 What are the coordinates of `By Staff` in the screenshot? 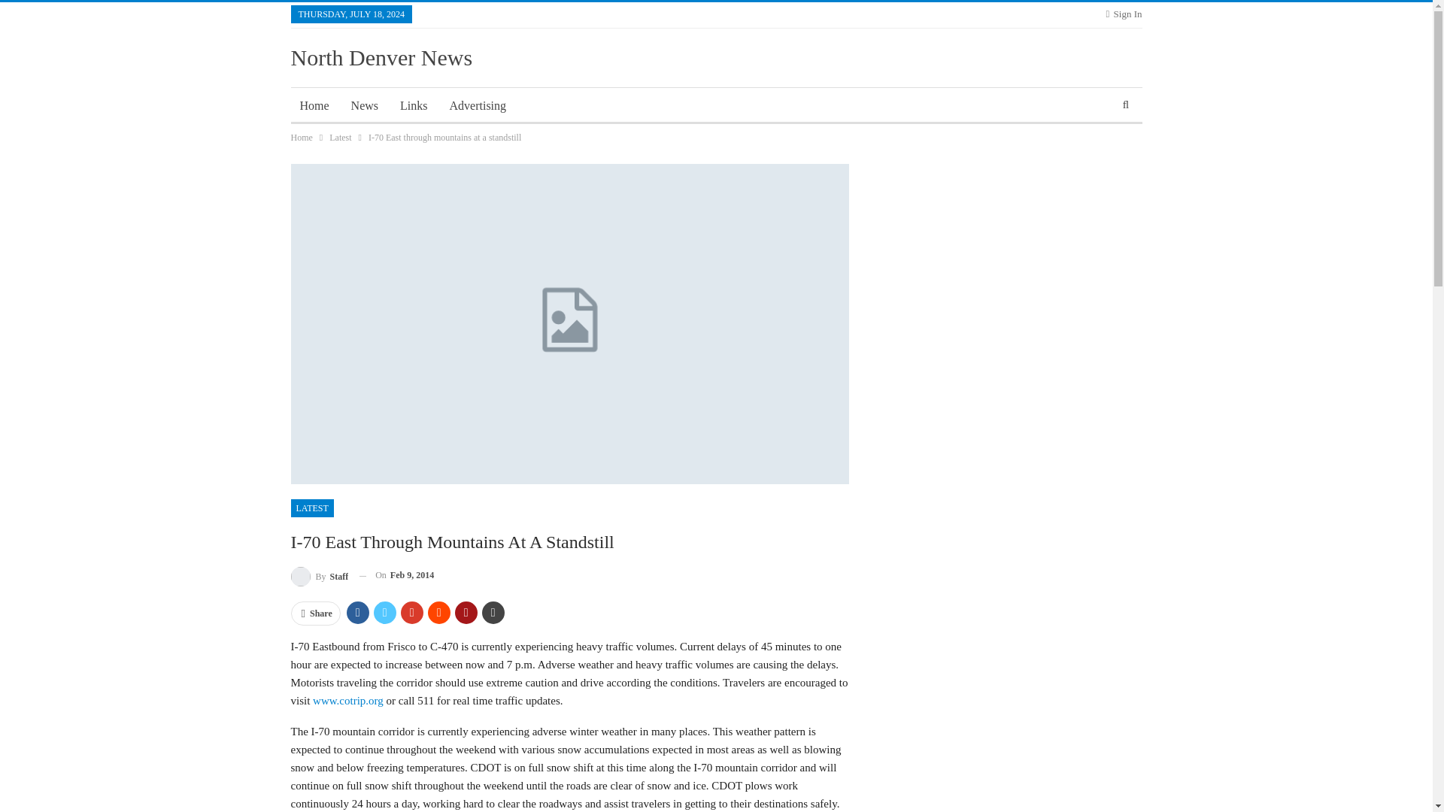 It's located at (319, 574).